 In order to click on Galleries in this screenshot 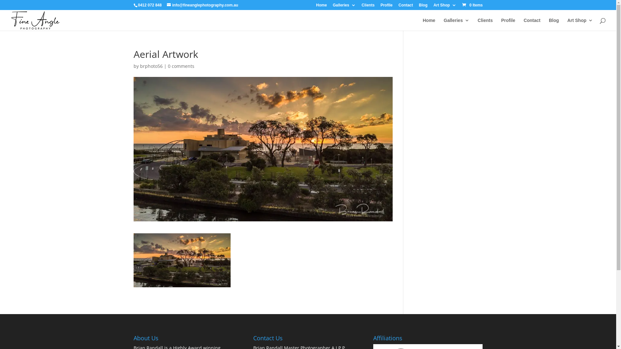, I will do `click(457, 25)`.